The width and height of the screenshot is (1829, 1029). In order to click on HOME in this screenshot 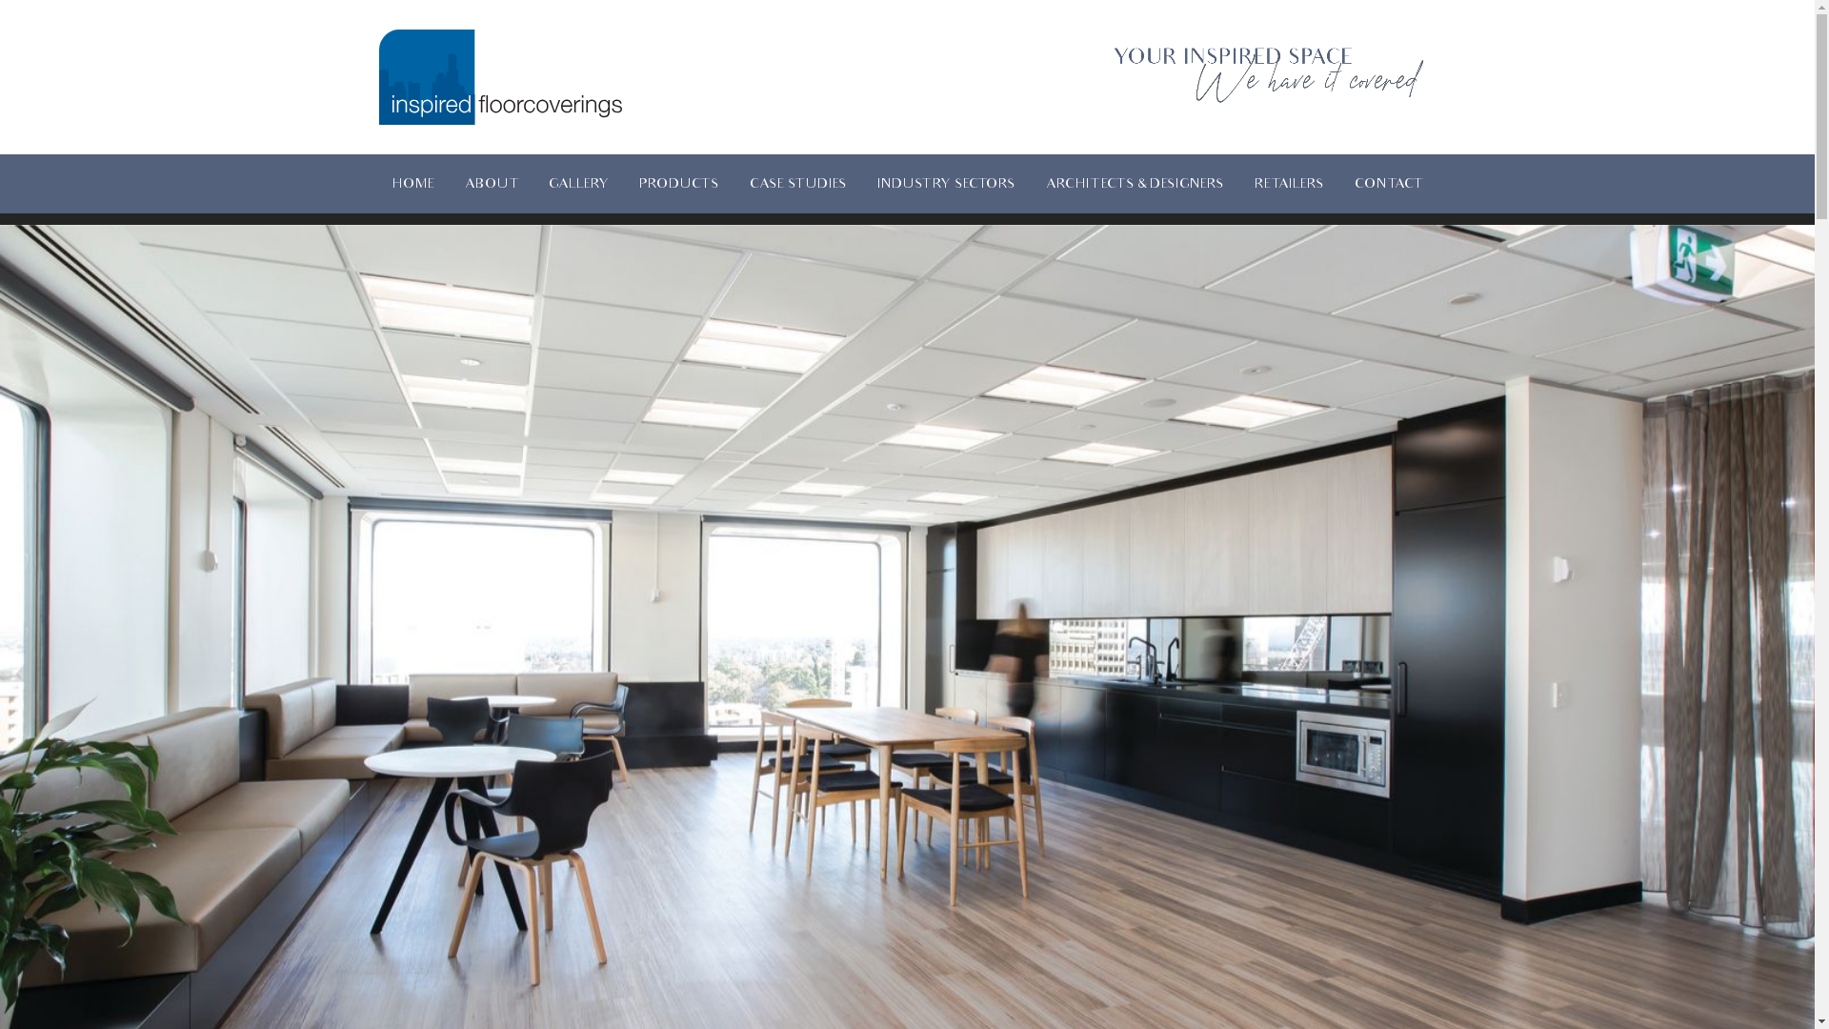, I will do `click(413, 184)`.